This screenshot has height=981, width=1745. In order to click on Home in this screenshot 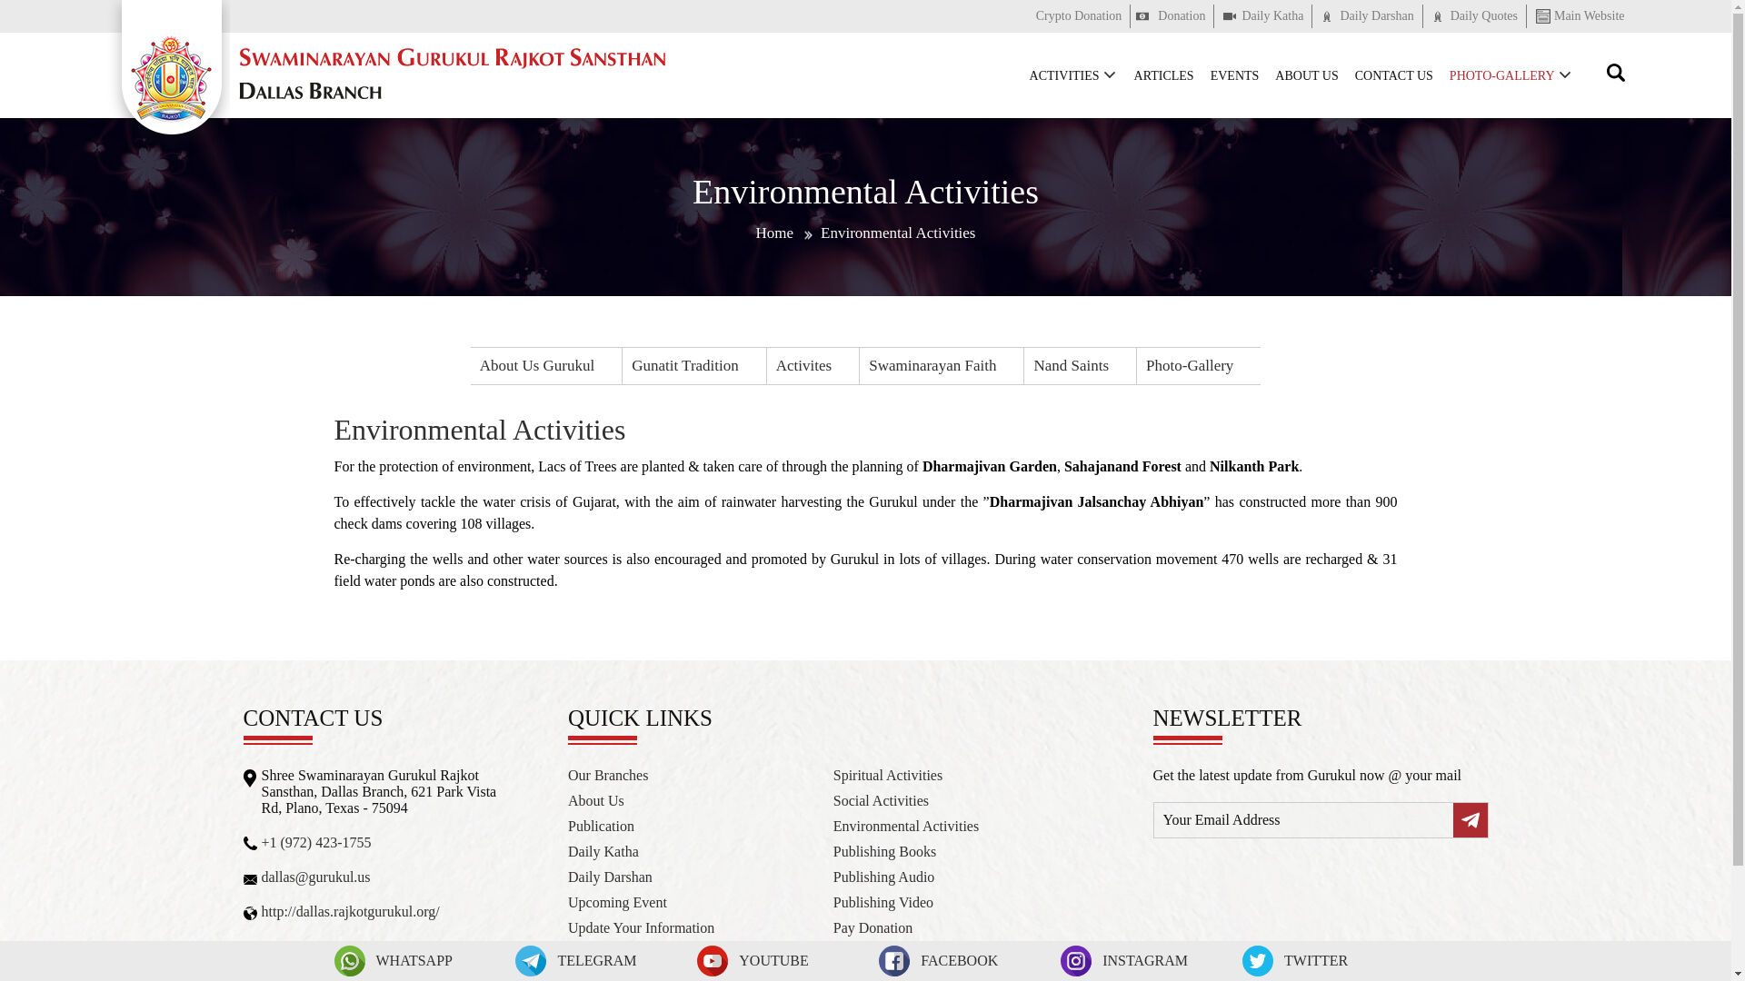, I will do `click(774, 233)`.